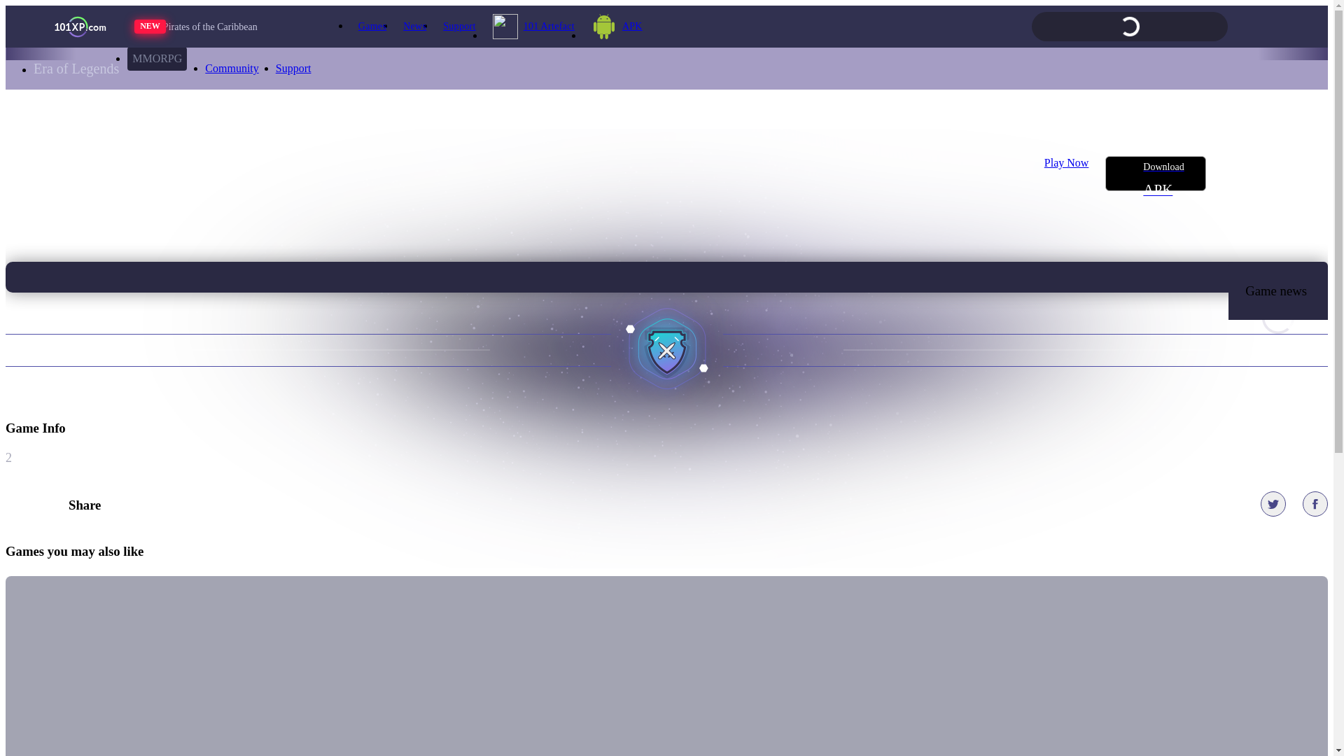 The image size is (1344, 756). What do you see at coordinates (459, 27) in the screenshot?
I see `Support` at bounding box center [459, 27].